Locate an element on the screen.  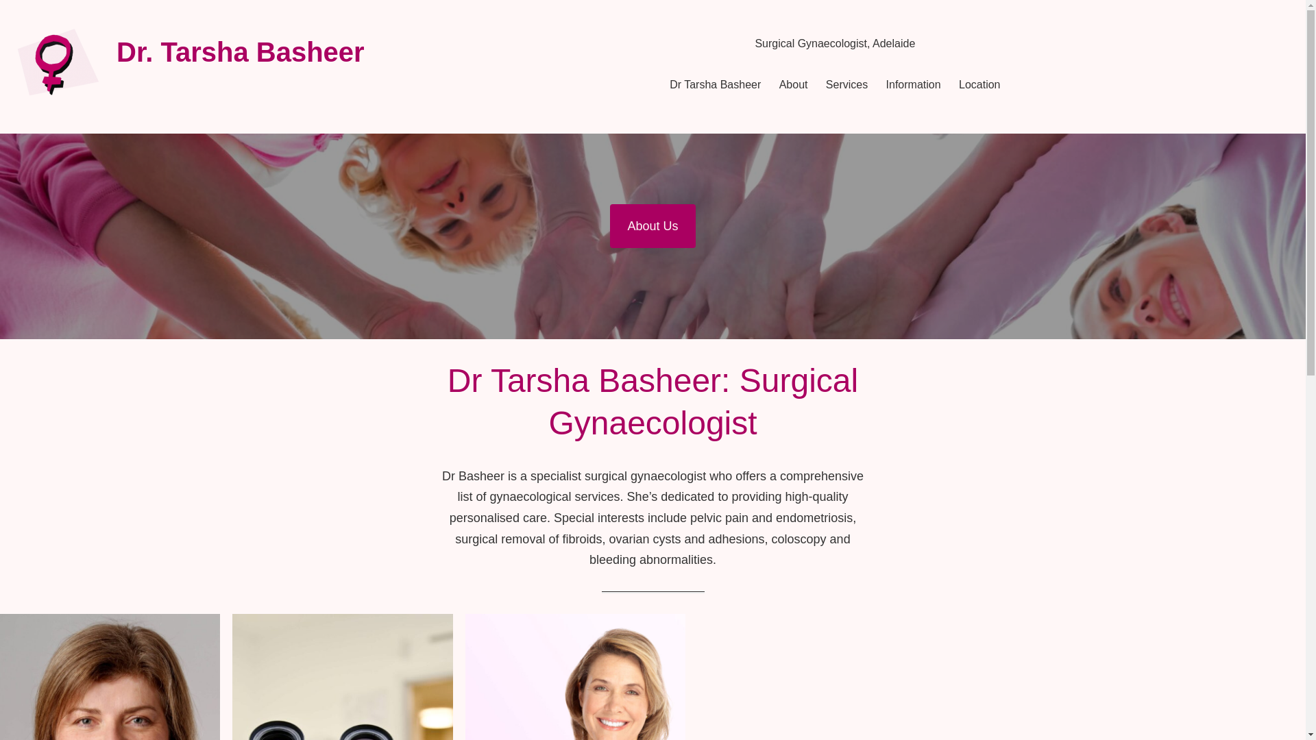
Information is located at coordinates (914, 85).